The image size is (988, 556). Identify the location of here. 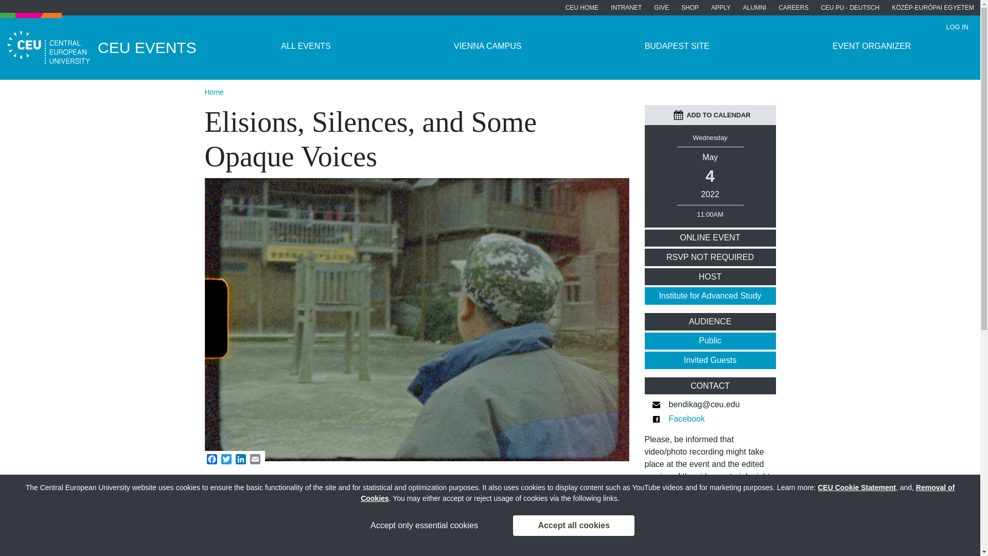
(678, 526).